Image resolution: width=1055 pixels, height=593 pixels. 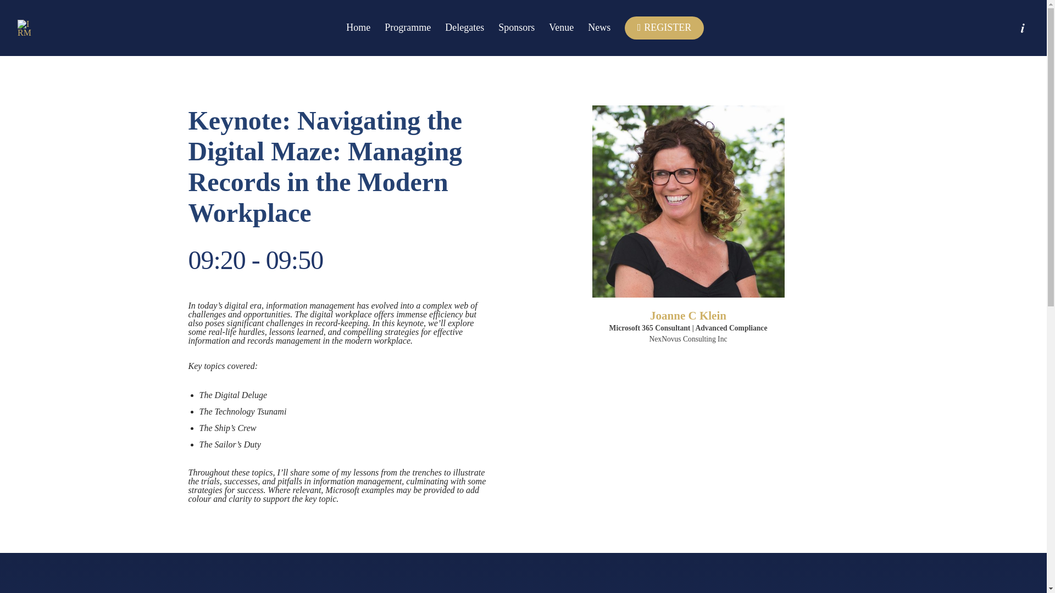 I want to click on Delegates, so click(x=465, y=27).